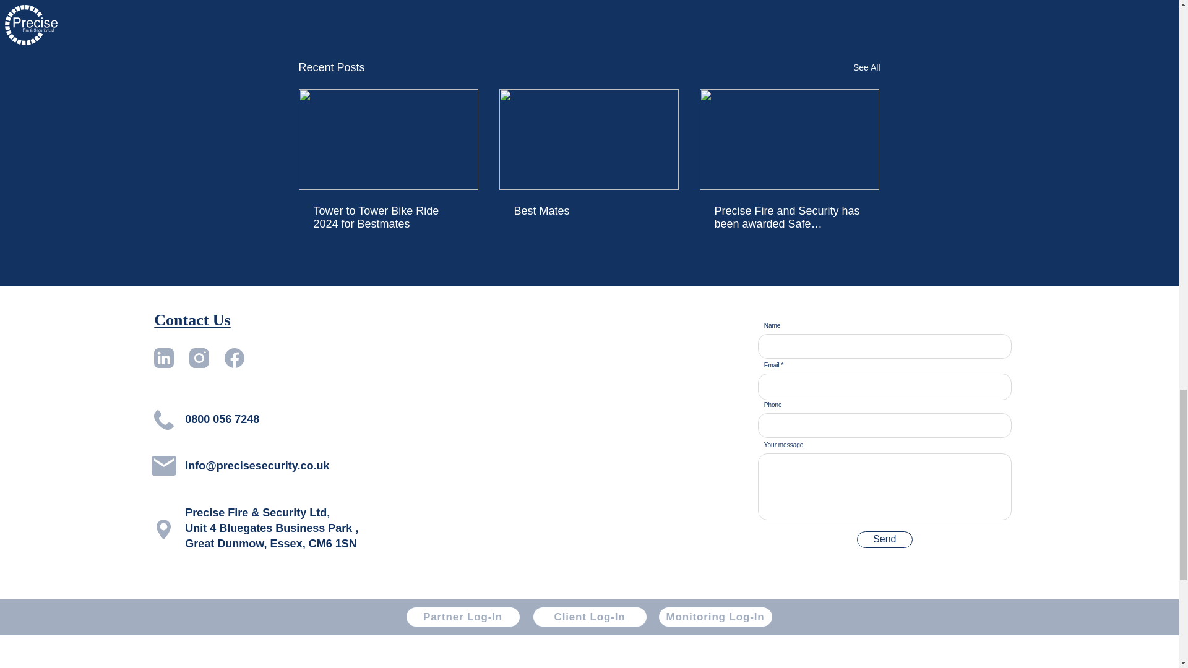 The height and width of the screenshot is (668, 1188). Describe the element at coordinates (222, 419) in the screenshot. I see `0800 056 7248` at that location.